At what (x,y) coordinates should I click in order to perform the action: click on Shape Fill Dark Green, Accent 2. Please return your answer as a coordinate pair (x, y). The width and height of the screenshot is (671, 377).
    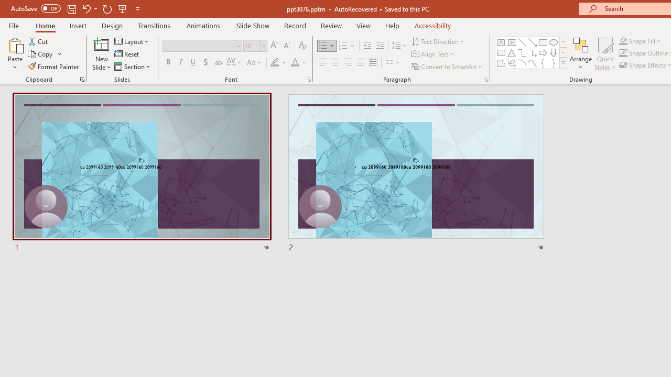
    Looking at the image, I should click on (623, 41).